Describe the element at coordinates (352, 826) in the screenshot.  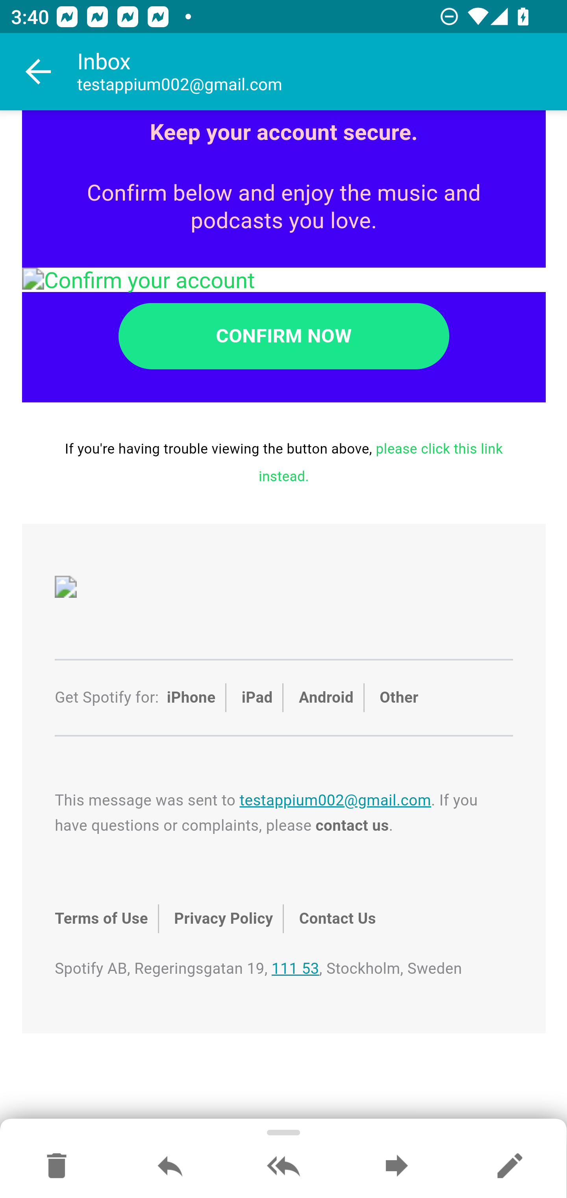
I see `contact us` at that location.